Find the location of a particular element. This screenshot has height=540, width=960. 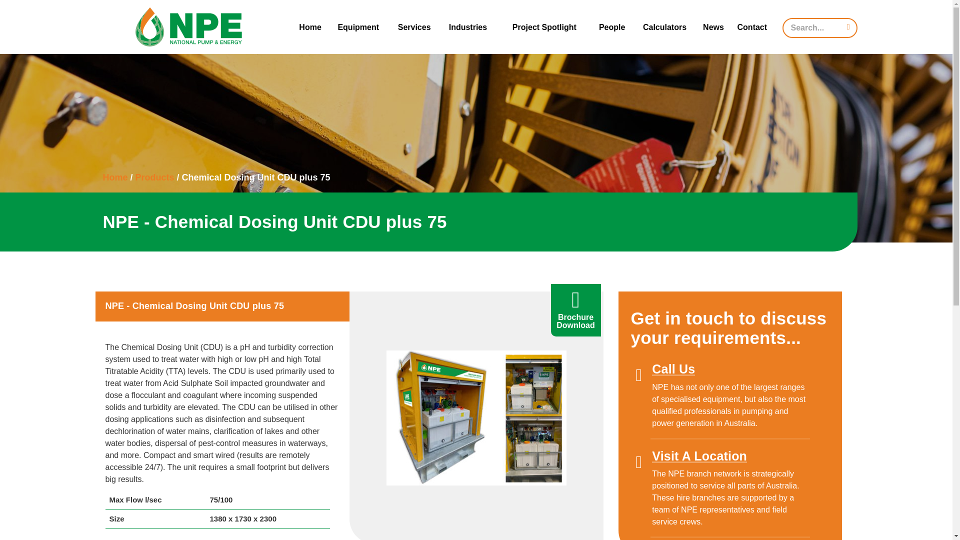

Search is located at coordinates (17, 7).